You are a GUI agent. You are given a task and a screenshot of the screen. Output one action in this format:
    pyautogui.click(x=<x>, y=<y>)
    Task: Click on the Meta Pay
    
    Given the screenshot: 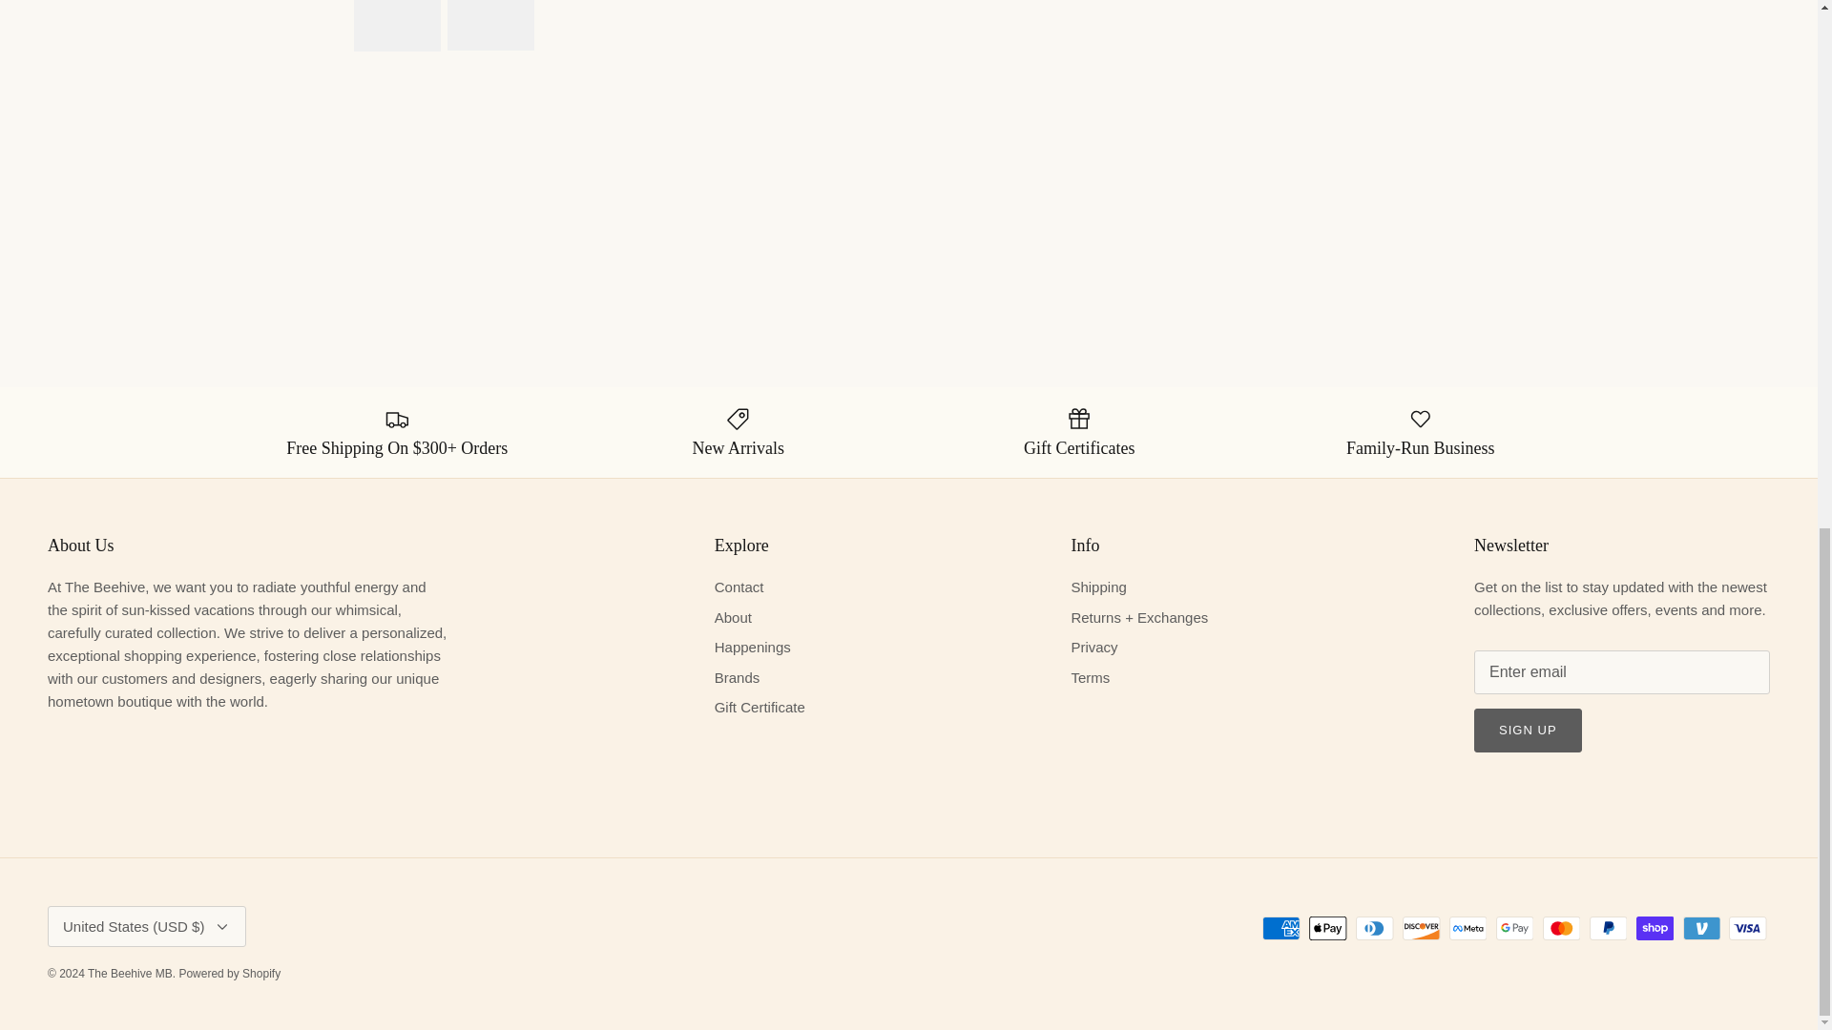 What is the action you would take?
    pyautogui.click(x=1468, y=929)
    